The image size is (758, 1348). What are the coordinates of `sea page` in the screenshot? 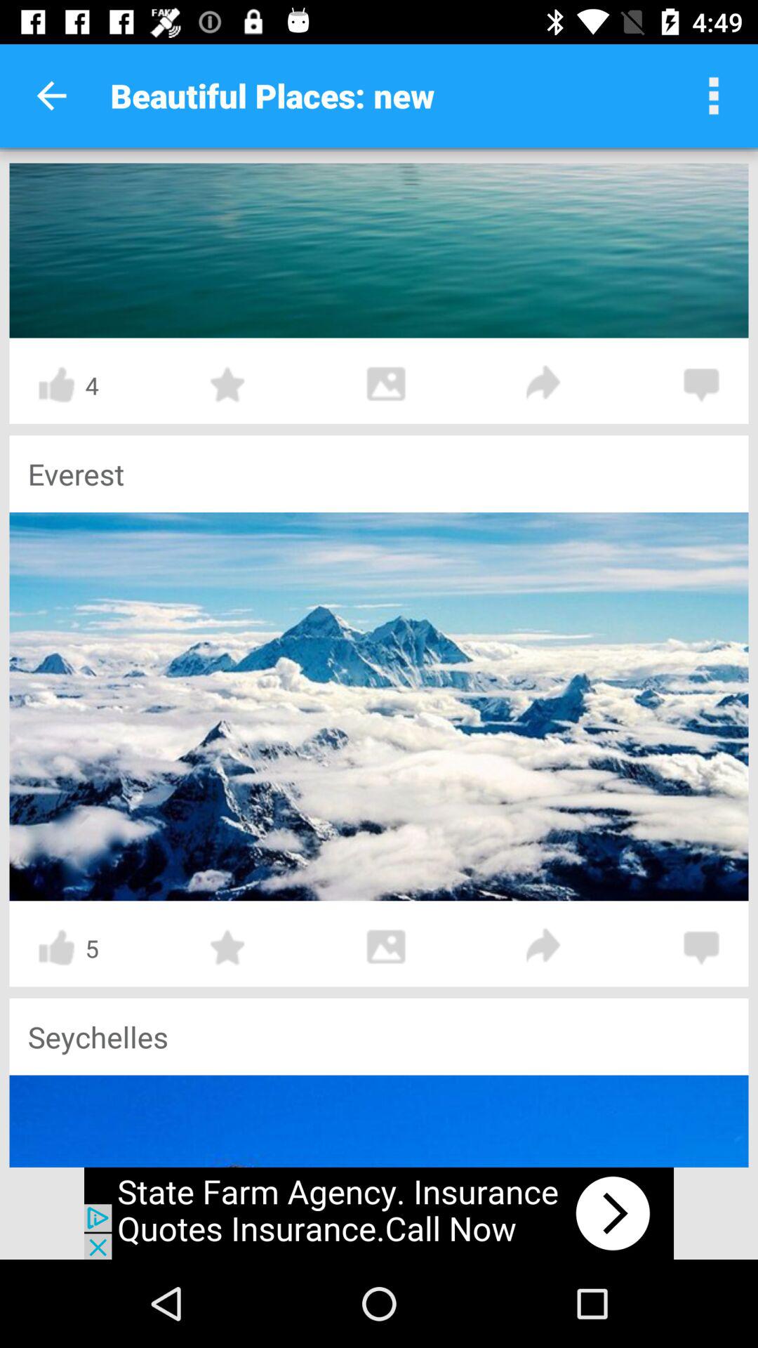 It's located at (379, 250).